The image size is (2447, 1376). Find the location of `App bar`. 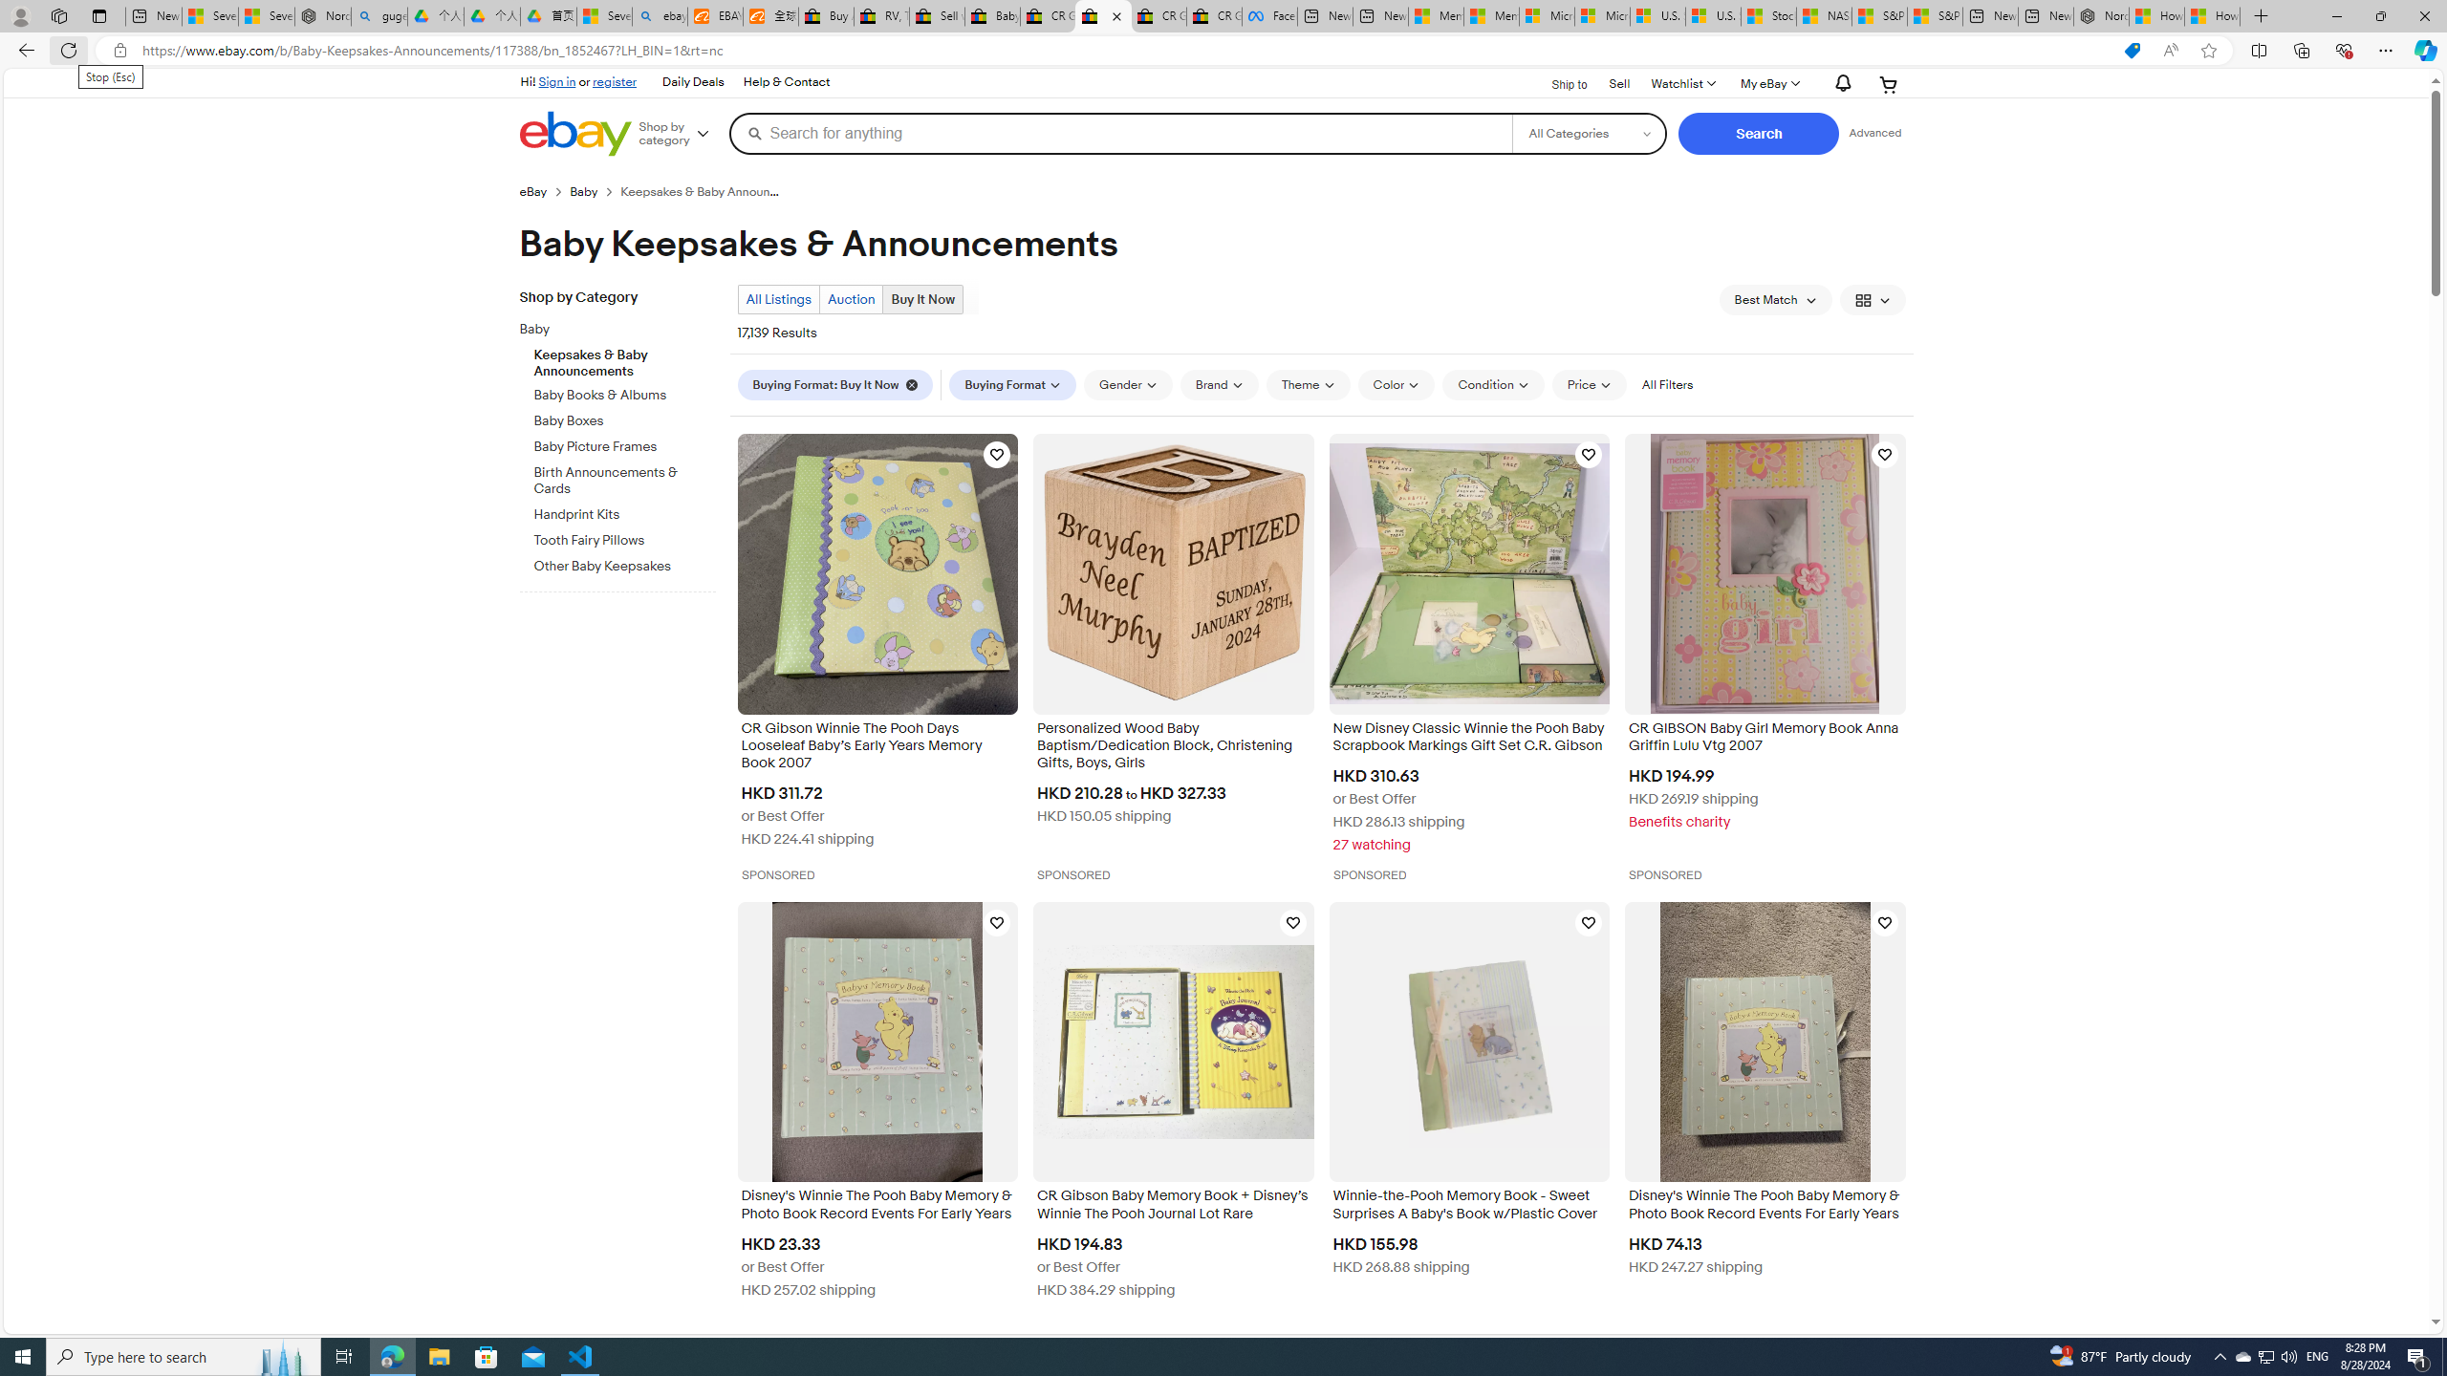

App bar is located at coordinates (1223, 51).